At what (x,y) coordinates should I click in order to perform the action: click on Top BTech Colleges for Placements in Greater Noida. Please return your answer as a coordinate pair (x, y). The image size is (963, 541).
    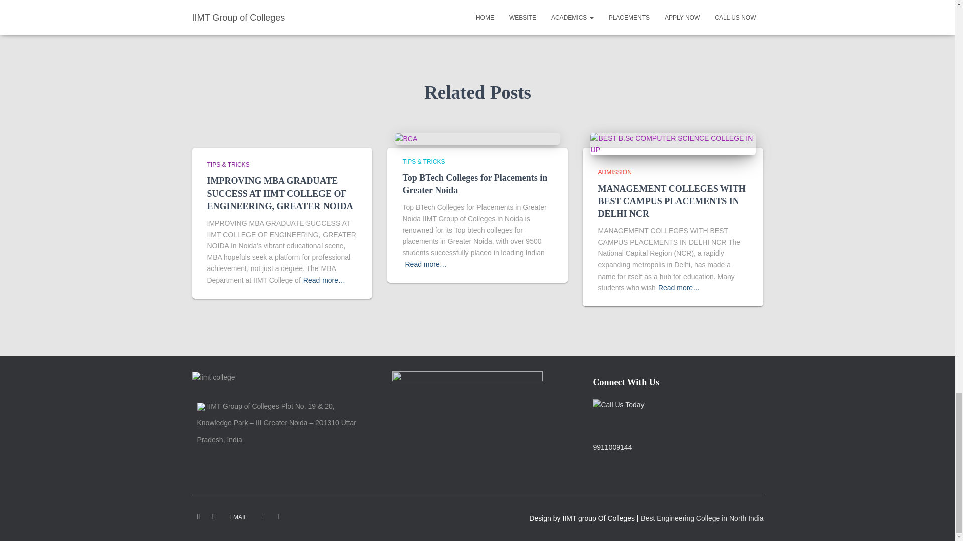
    Looking at the image, I should click on (474, 183).